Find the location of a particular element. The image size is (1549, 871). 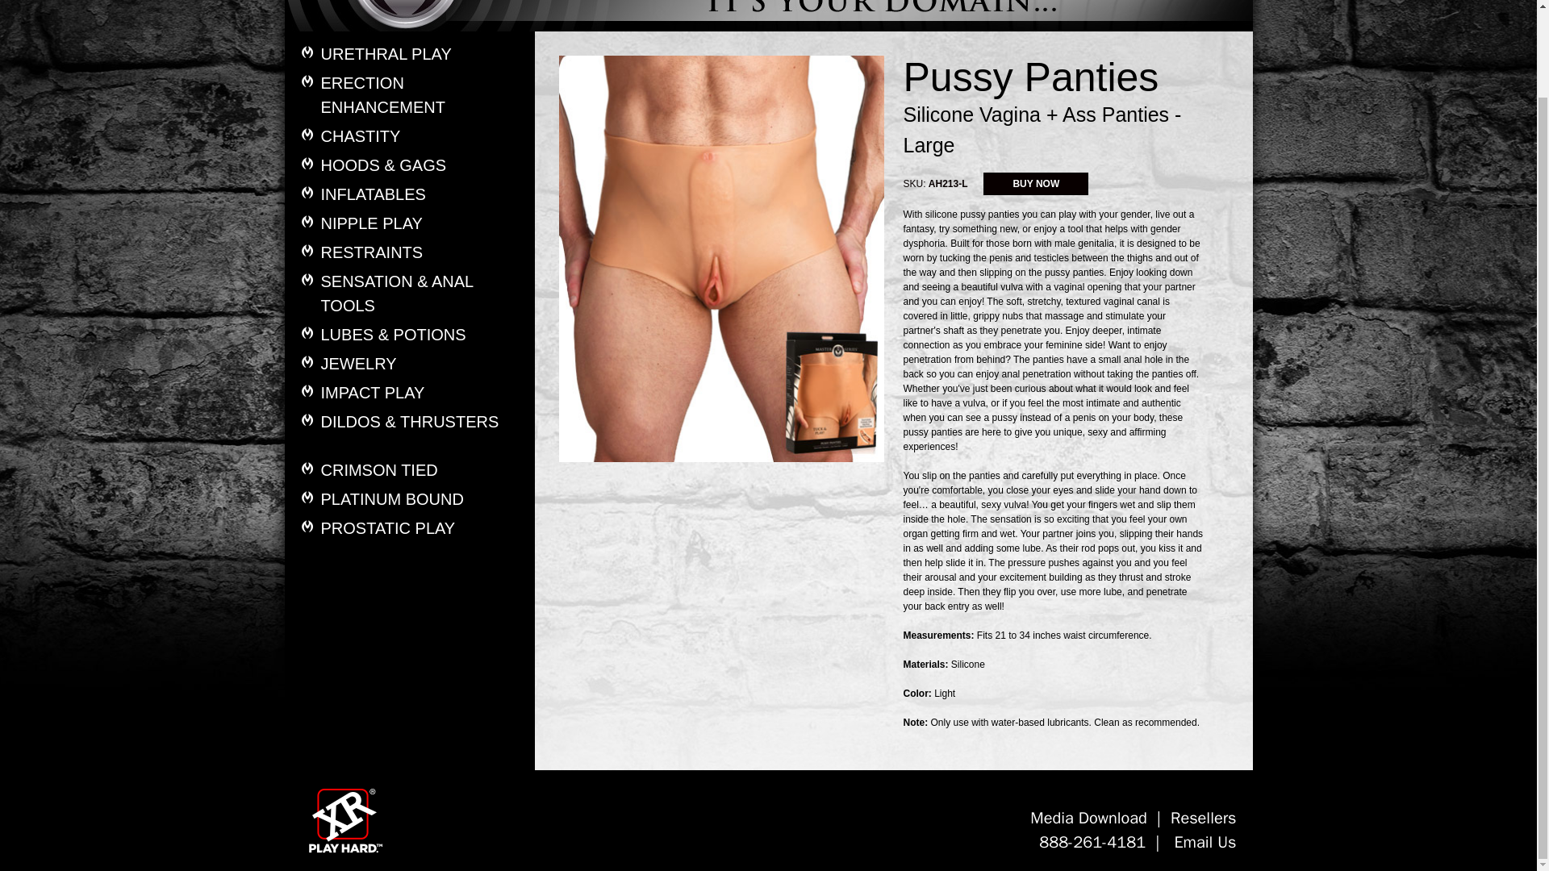

PLATINUM BOUND is located at coordinates (421, 498).